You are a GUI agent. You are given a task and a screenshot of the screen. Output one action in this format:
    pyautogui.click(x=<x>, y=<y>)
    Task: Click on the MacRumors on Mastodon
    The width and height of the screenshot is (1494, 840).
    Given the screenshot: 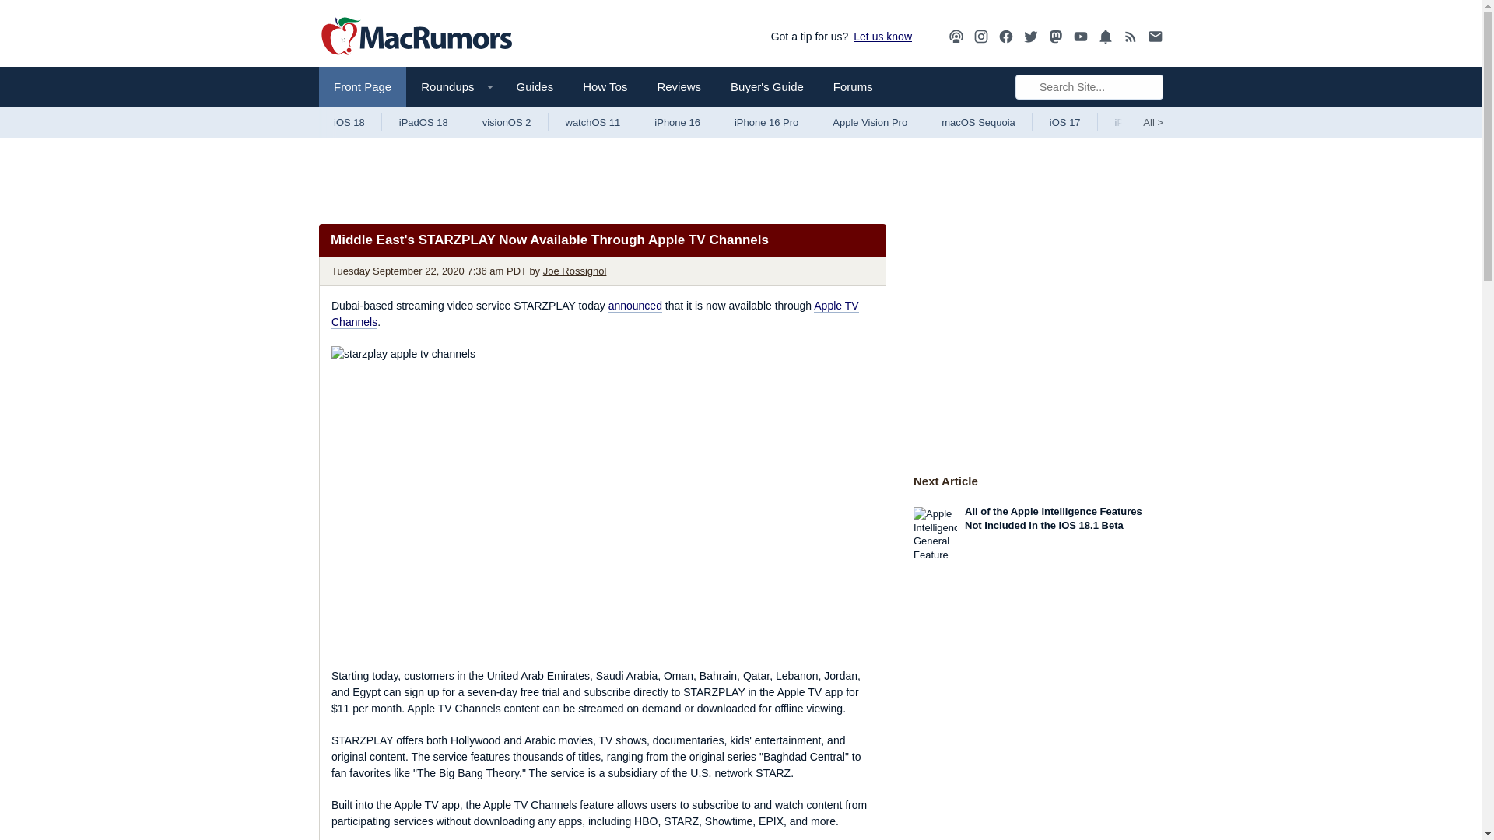 What is the action you would take?
    pyautogui.click(x=1056, y=37)
    